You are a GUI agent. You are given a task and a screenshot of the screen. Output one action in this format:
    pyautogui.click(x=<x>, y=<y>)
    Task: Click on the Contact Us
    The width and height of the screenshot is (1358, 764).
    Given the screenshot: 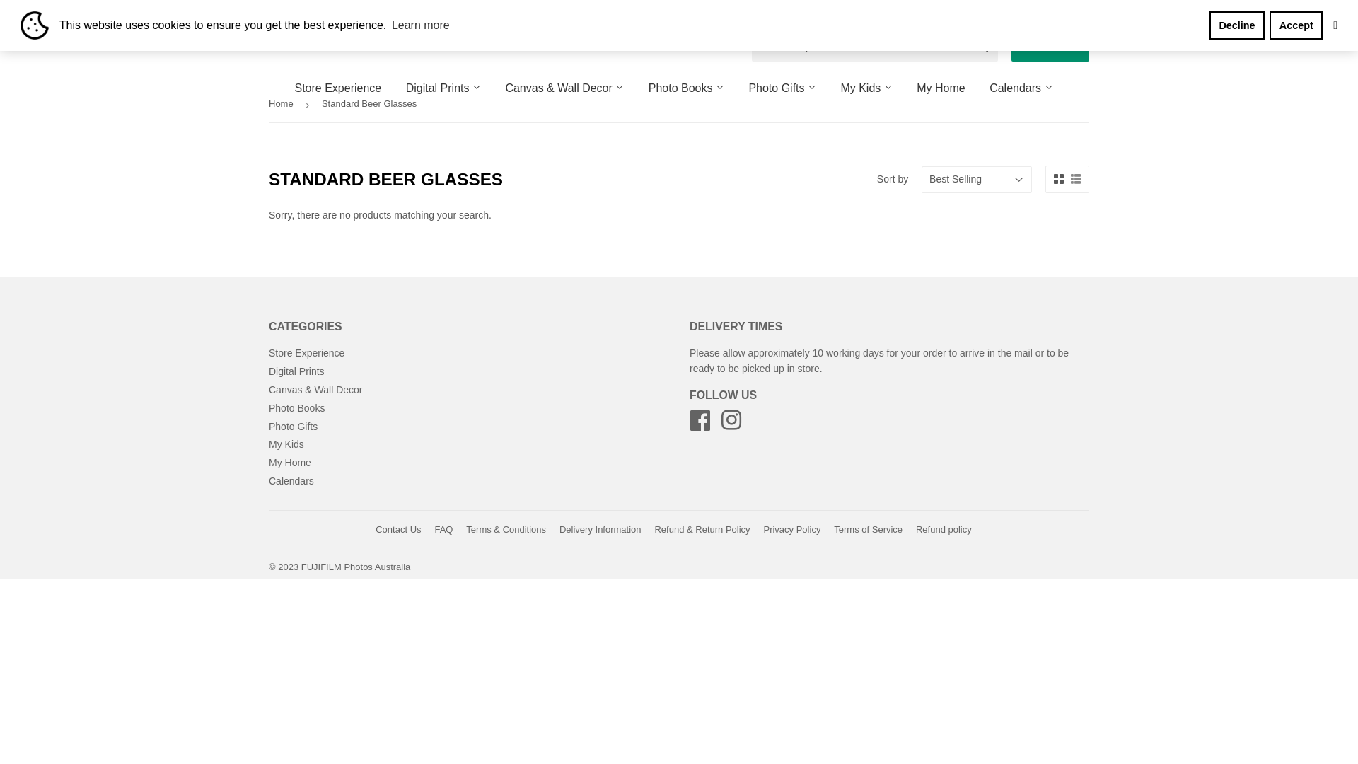 What is the action you would take?
    pyautogui.click(x=398, y=529)
    